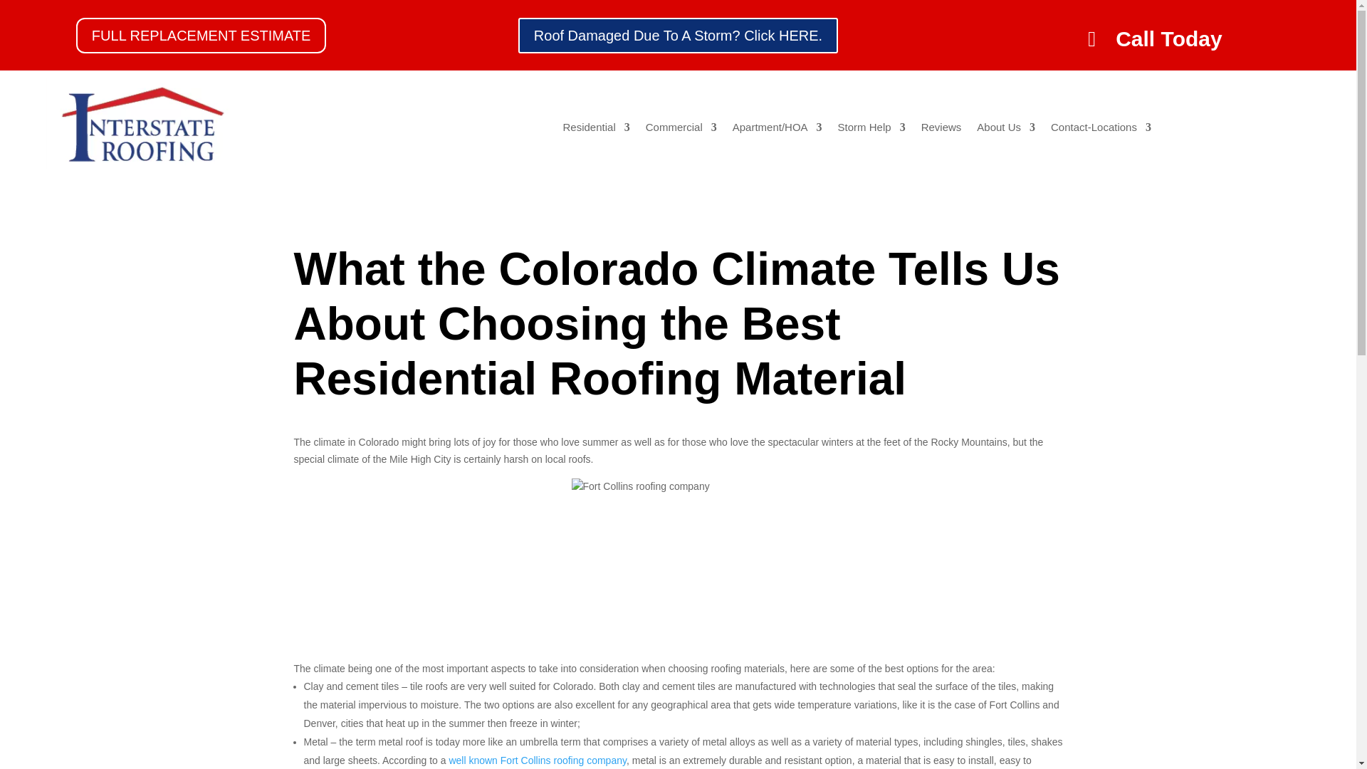 The height and width of the screenshot is (769, 1367). Describe the element at coordinates (871, 130) in the screenshot. I see `Storm Help` at that location.